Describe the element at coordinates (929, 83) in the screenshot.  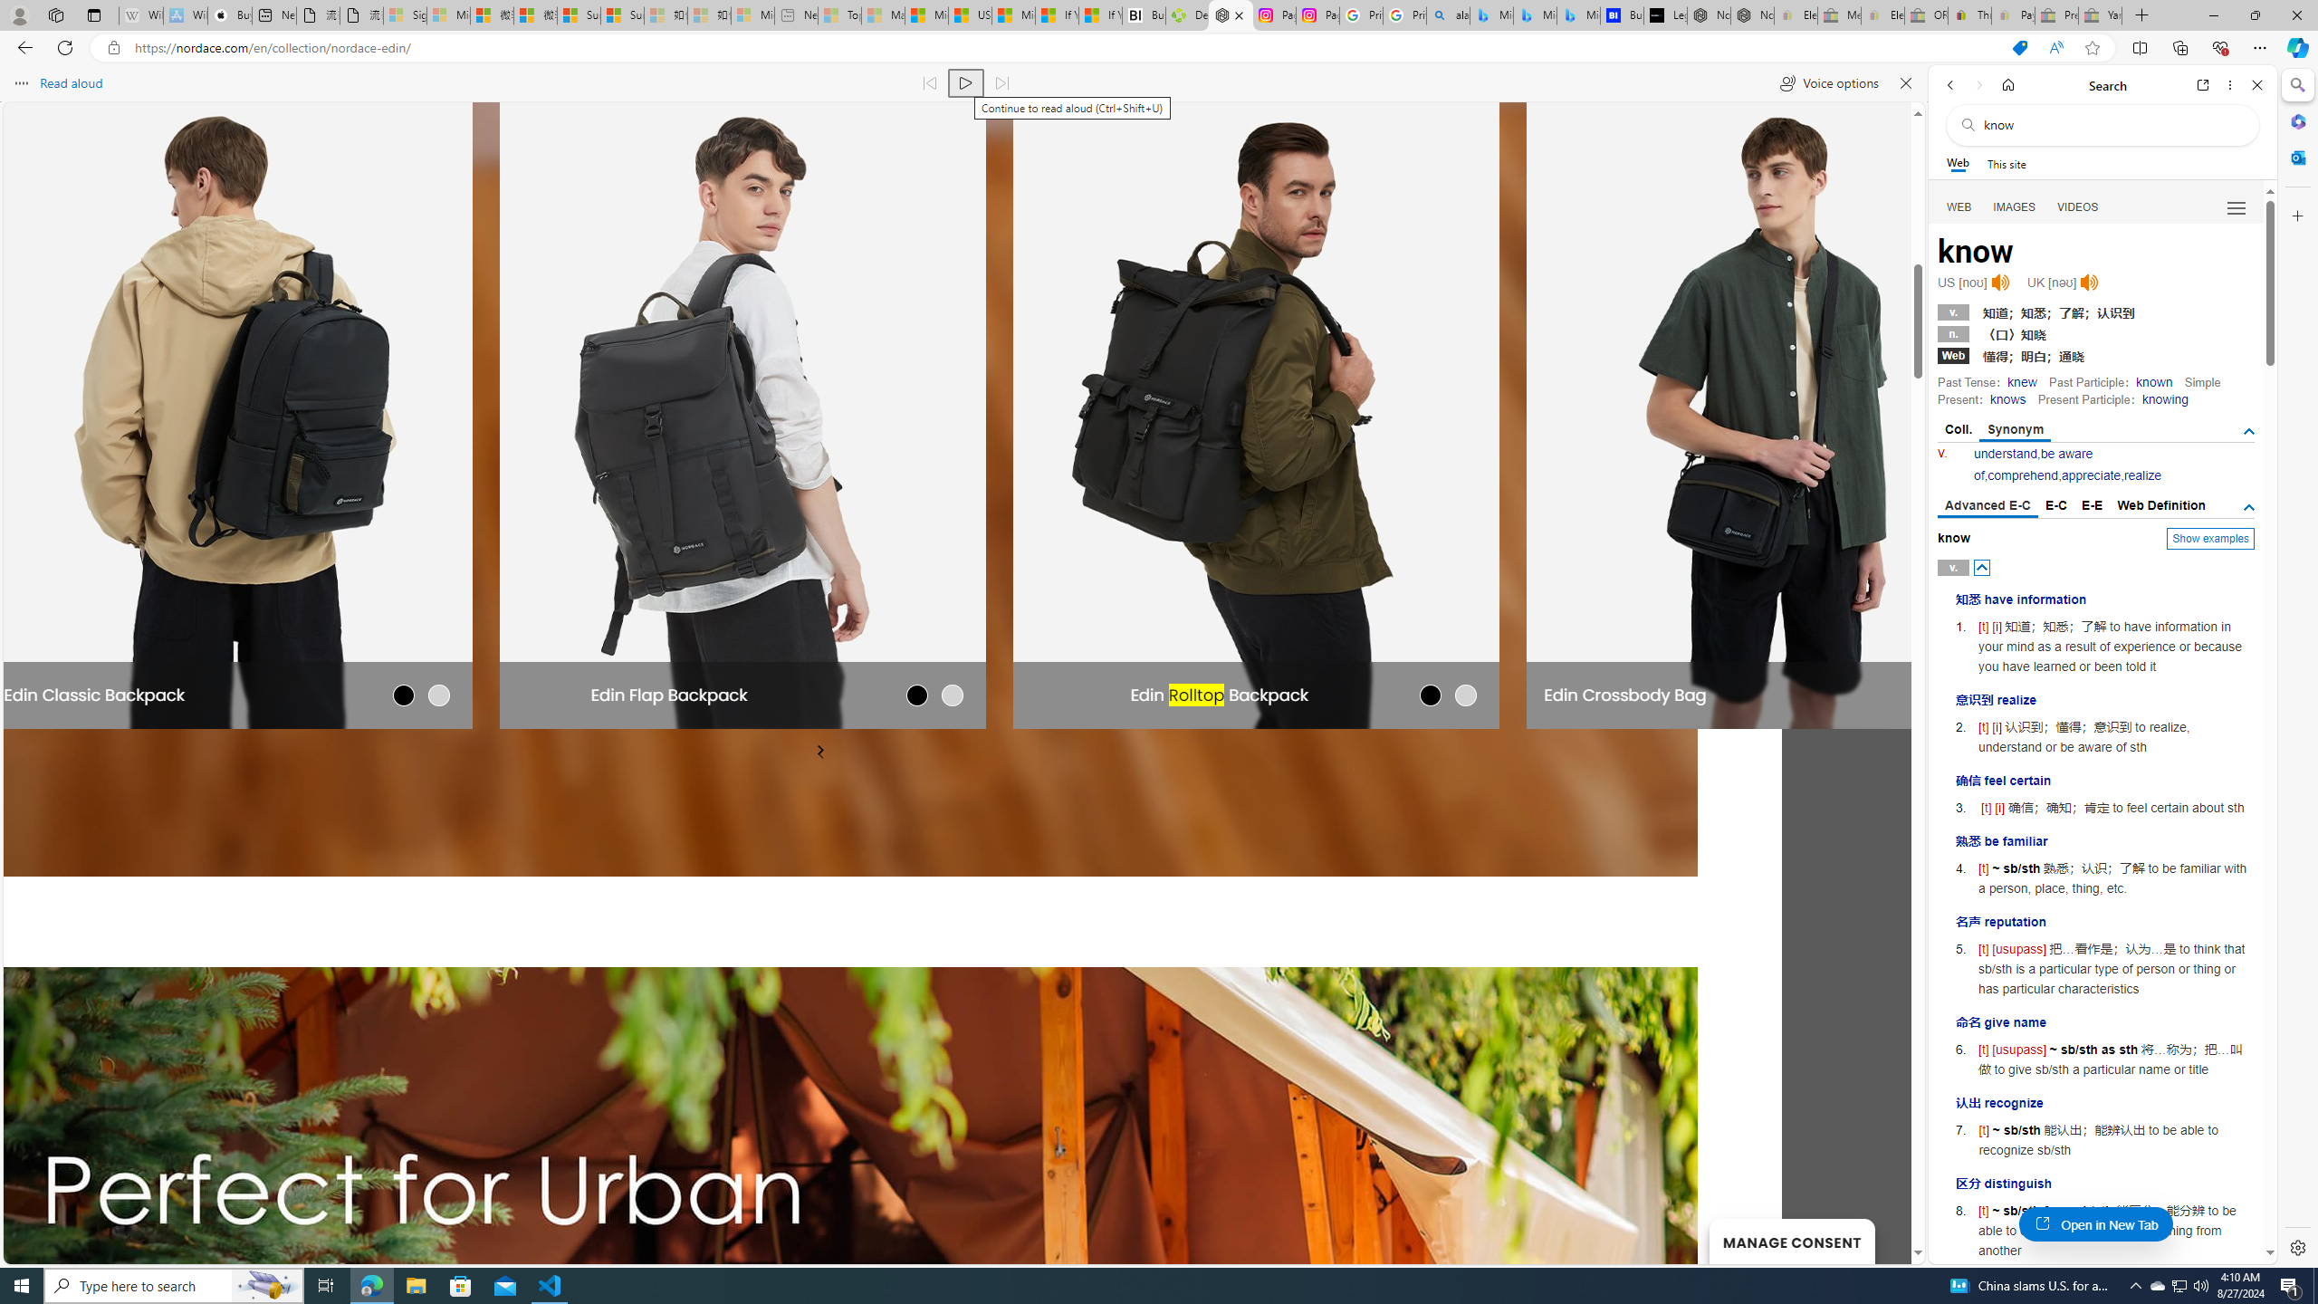
I see `Read previous paragraph` at that location.